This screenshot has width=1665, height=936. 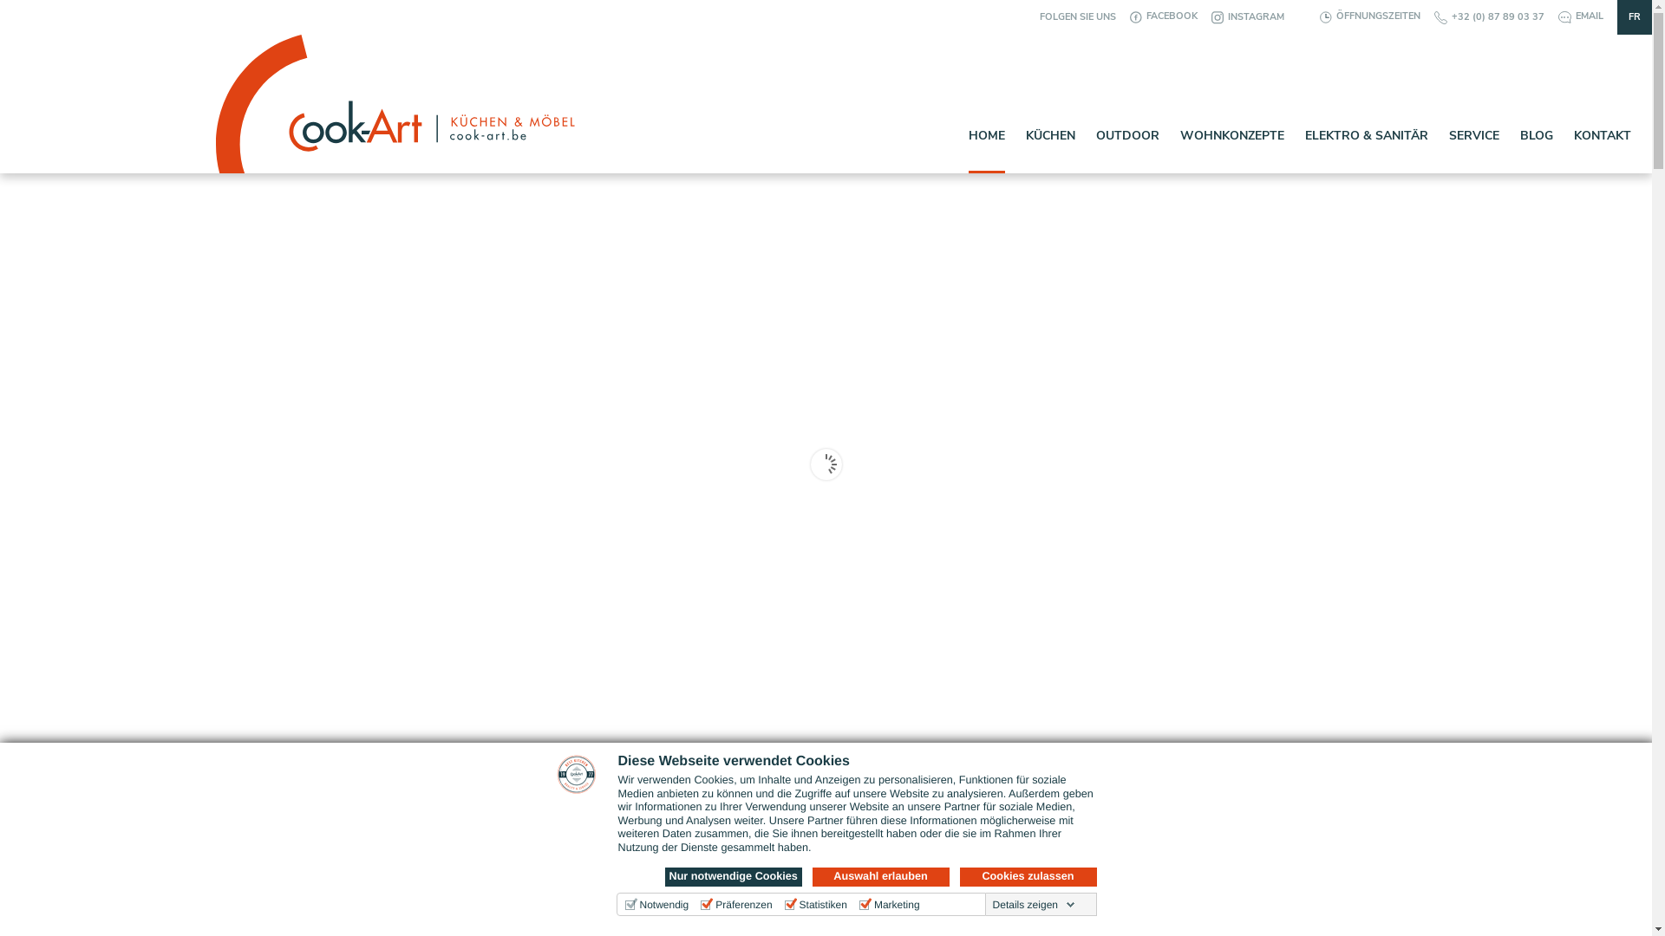 What do you see at coordinates (1127, 151) in the screenshot?
I see `OUTDOOR` at bounding box center [1127, 151].